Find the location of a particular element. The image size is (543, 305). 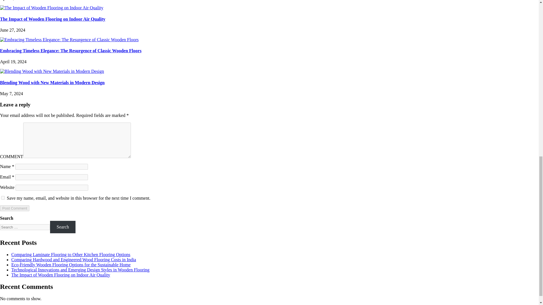

Blending Wood with New Materials in Modern Design is located at coordinates (52, 82).